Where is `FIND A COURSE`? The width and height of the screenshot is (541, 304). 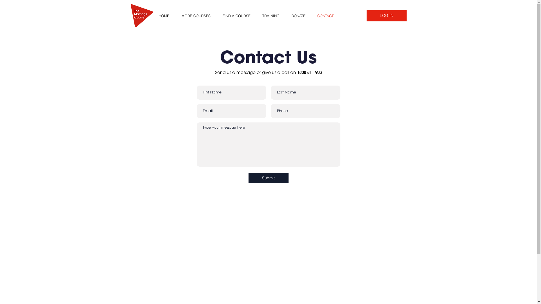
FIND A COURSE is located at coordinates (238, 16).